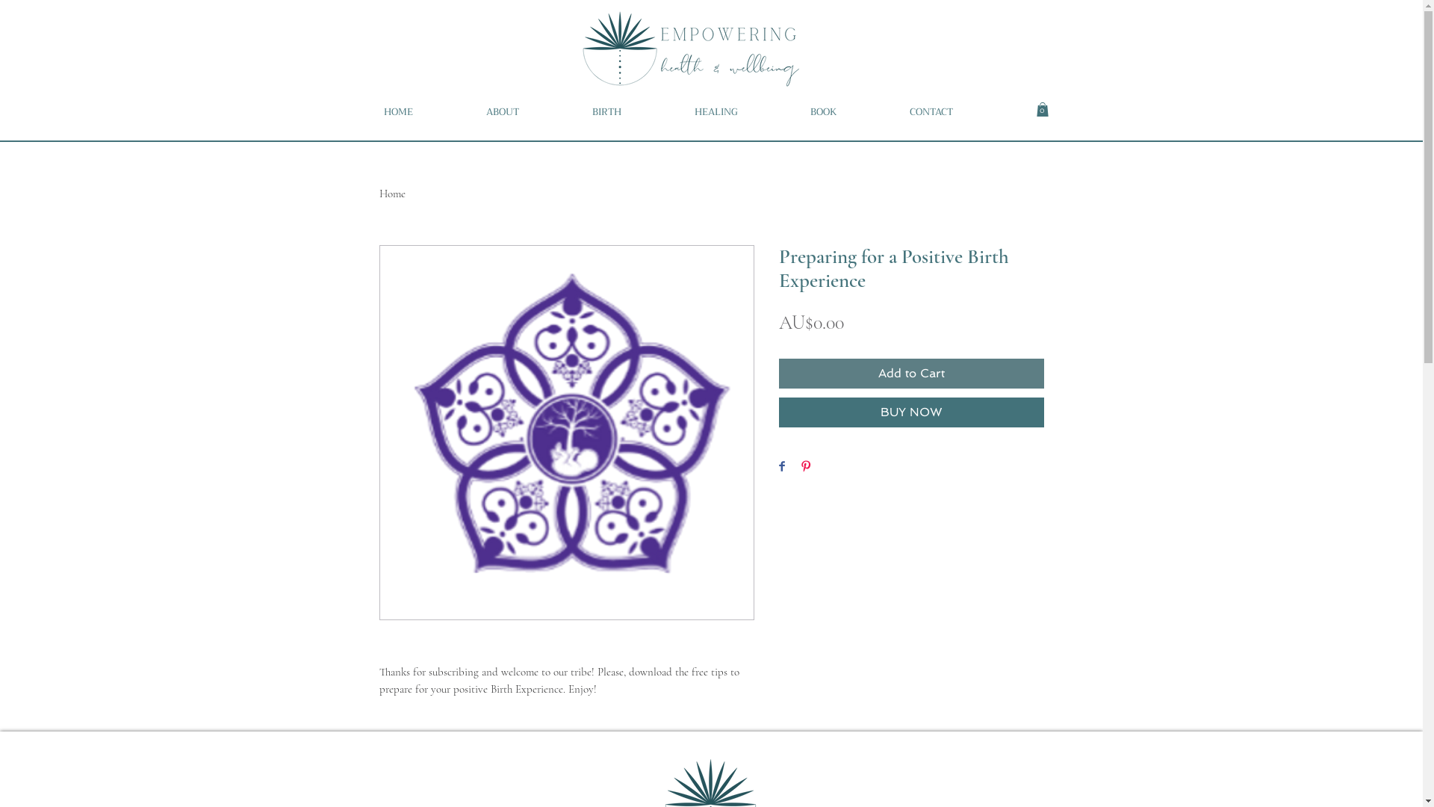  Describe the element at coordinates (848, 112) in the screenshot. I see `BOOK` at that location.